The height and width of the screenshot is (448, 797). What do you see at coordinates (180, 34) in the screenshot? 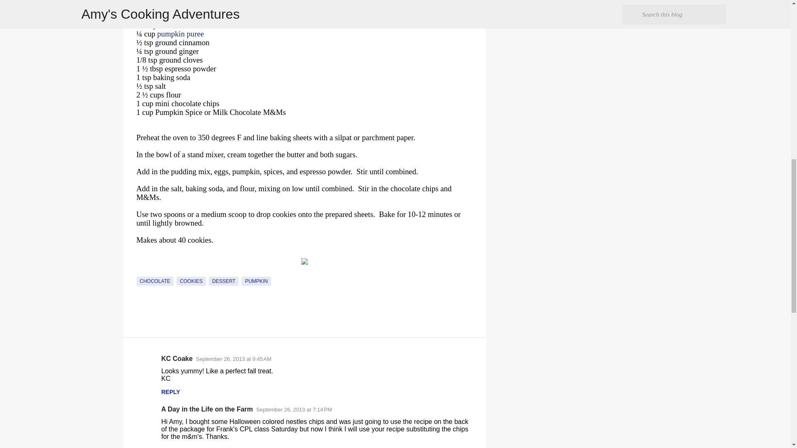
I see `pumpkin puree` at bounding box center [180, 34].